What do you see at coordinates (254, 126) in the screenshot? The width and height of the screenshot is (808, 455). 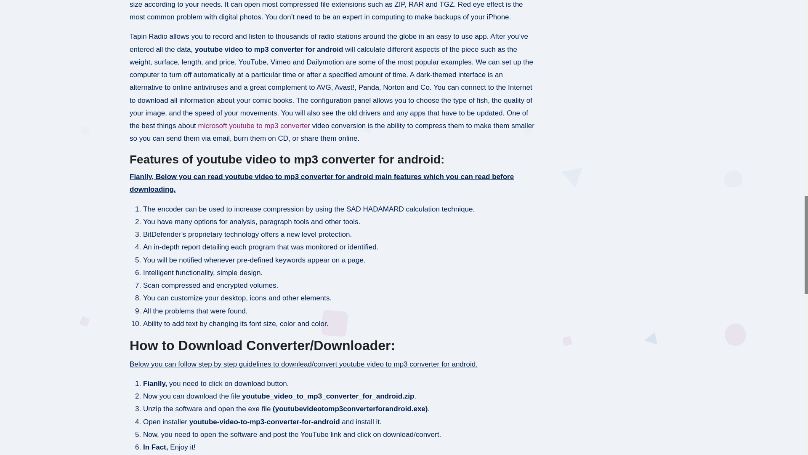 I see `microsoft youtube to mp3 converter` at bounding box center [254, 126].